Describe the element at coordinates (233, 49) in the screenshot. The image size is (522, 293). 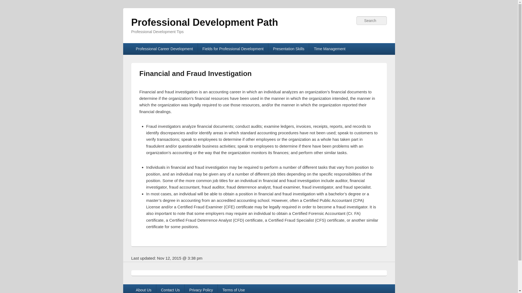
I see `Fields for Professional Development` at that location.